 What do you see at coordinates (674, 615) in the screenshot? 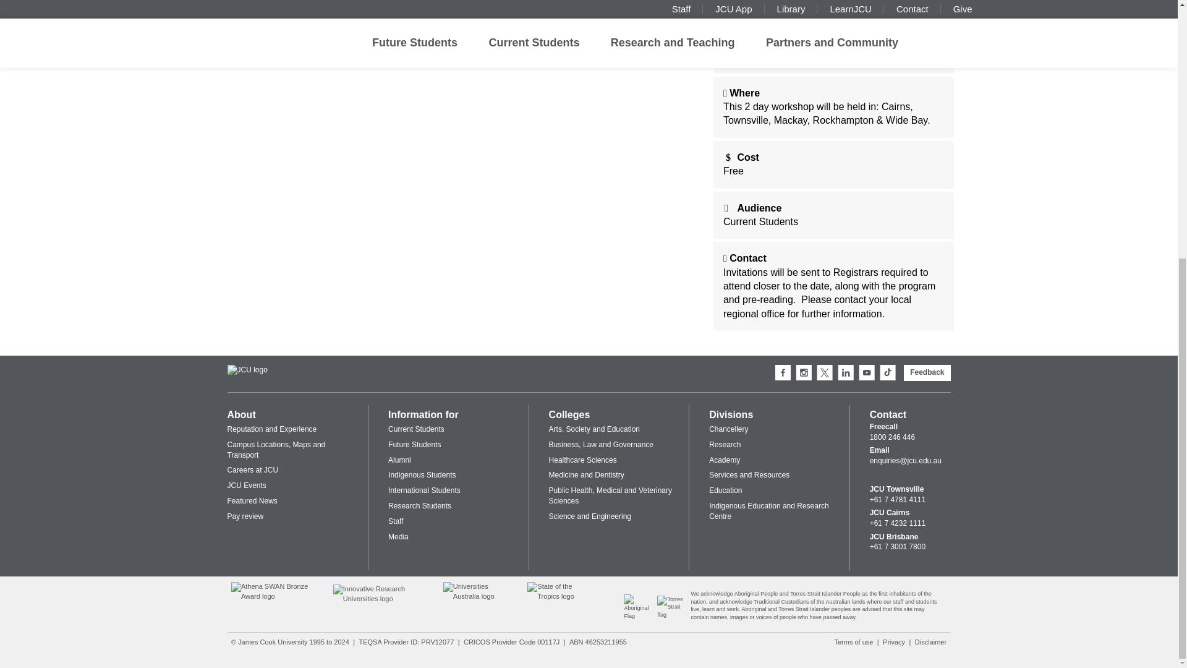
I see `Go to Indigenous Education and Research Centre` at bounding box center [674, 615].